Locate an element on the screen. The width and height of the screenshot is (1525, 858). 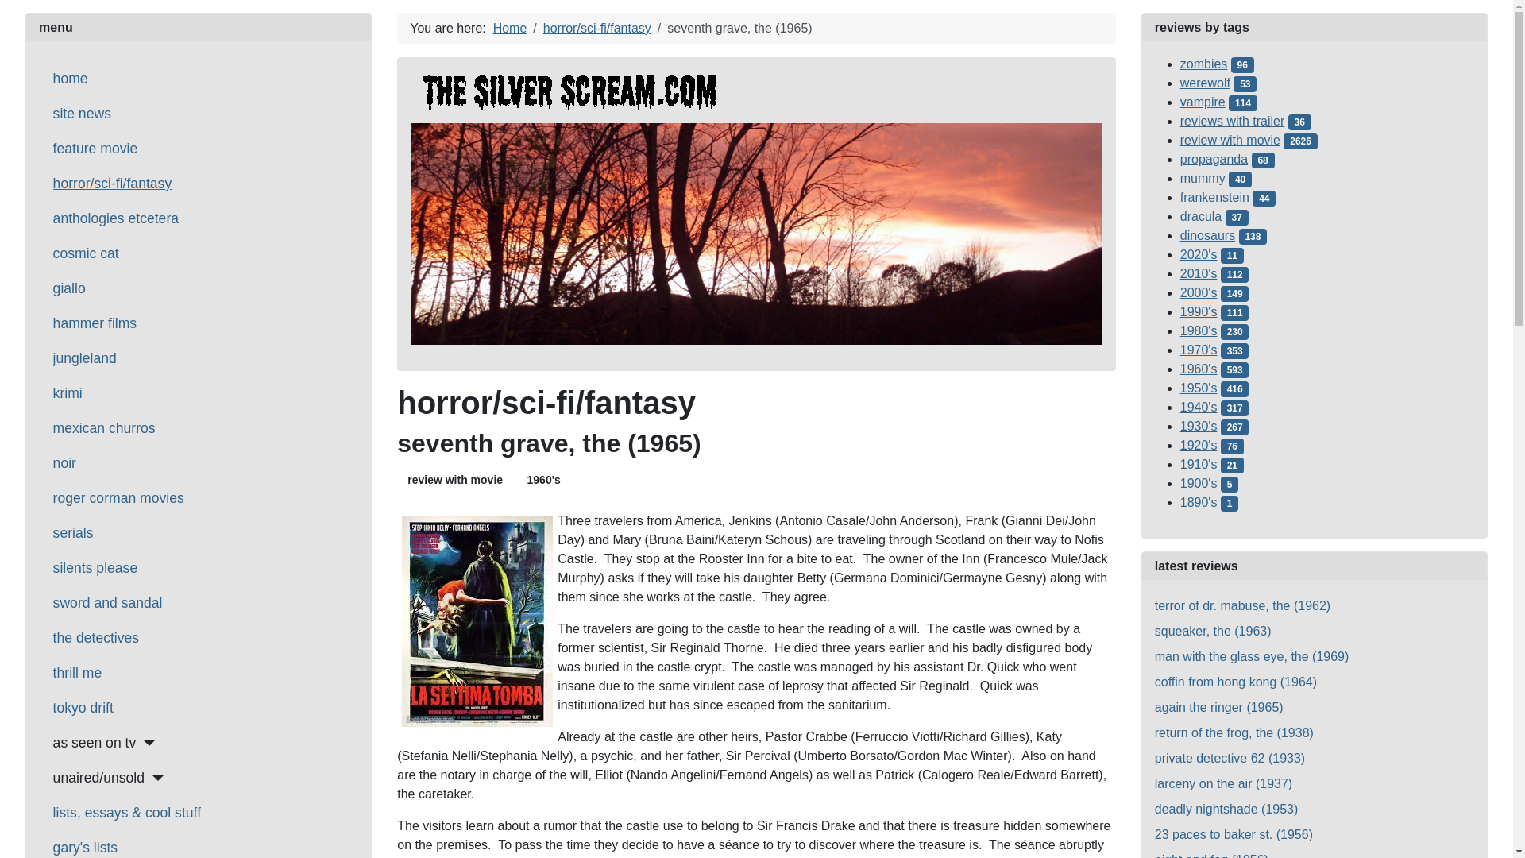
hammer films is located at coordinates (95, 323).